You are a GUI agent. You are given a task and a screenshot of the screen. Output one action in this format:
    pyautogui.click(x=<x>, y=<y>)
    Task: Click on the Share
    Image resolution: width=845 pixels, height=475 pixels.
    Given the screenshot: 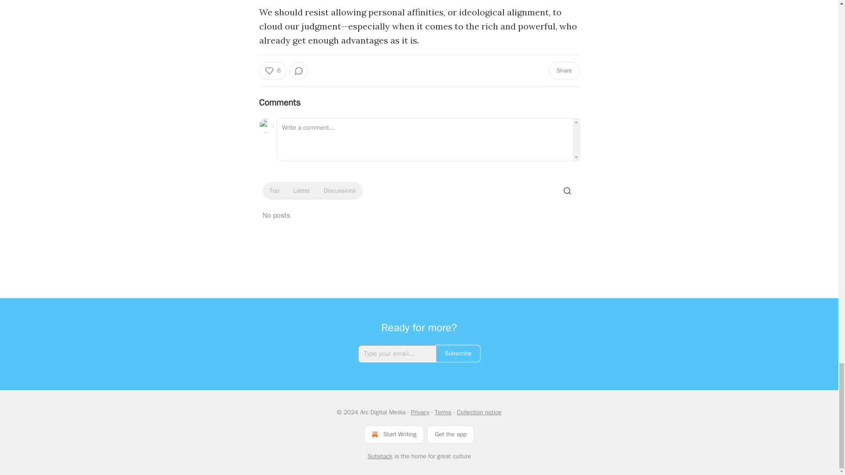 What is the action you would take?
    pyautogui.click(x=563, y=71)
    